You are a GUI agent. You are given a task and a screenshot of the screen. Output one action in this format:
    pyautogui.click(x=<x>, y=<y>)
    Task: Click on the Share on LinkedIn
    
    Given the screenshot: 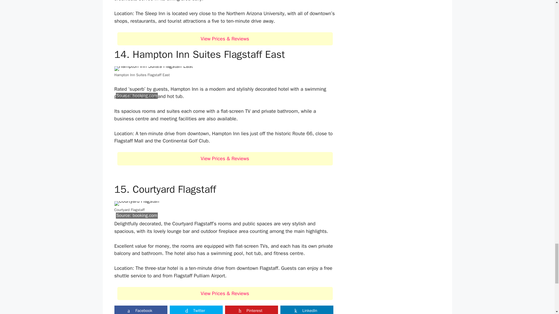 What is the action you would take?
    pyautogui.click(x=306, y=310)
    